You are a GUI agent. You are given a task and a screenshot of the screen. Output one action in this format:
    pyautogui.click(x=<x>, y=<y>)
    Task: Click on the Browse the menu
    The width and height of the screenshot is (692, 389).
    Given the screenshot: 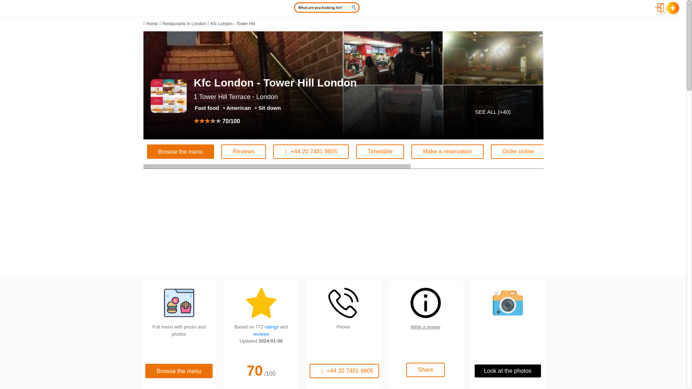 What is the action you would take?
    pyautogui.click(x=181, y=151)
    